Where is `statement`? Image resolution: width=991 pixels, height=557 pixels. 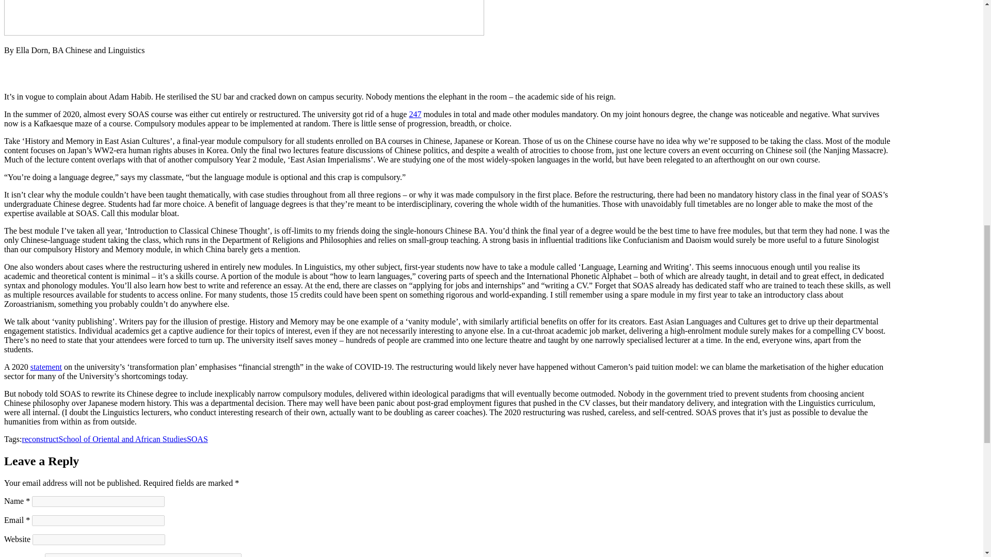 statement is located at coordinates (46, 367).